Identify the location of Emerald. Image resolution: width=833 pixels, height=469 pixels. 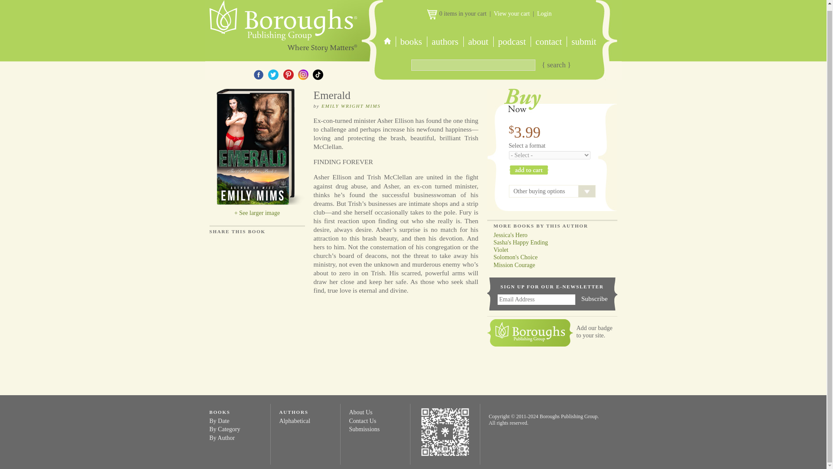
(257, 148).